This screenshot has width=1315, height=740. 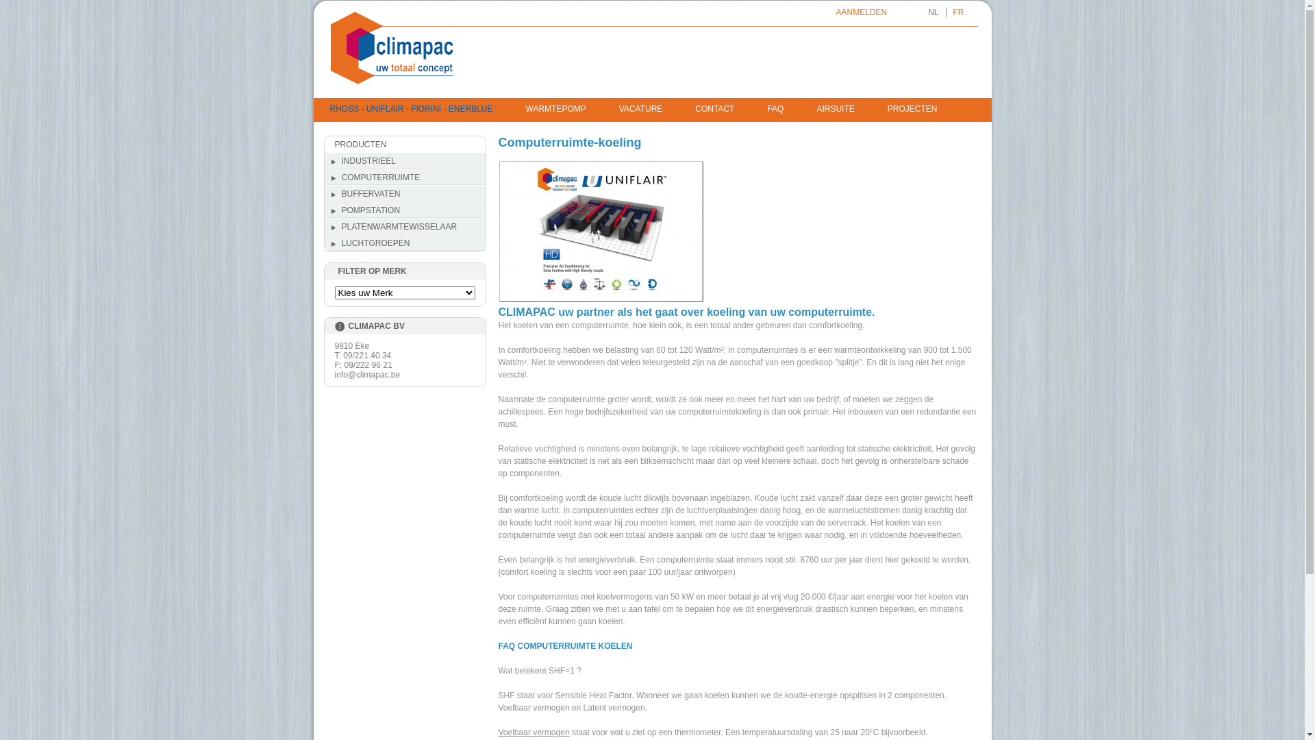 What do you see at coordinates (556, 109) in the screenshot?
I see `WARMTEPOMP` at bounding box center [556, 109].